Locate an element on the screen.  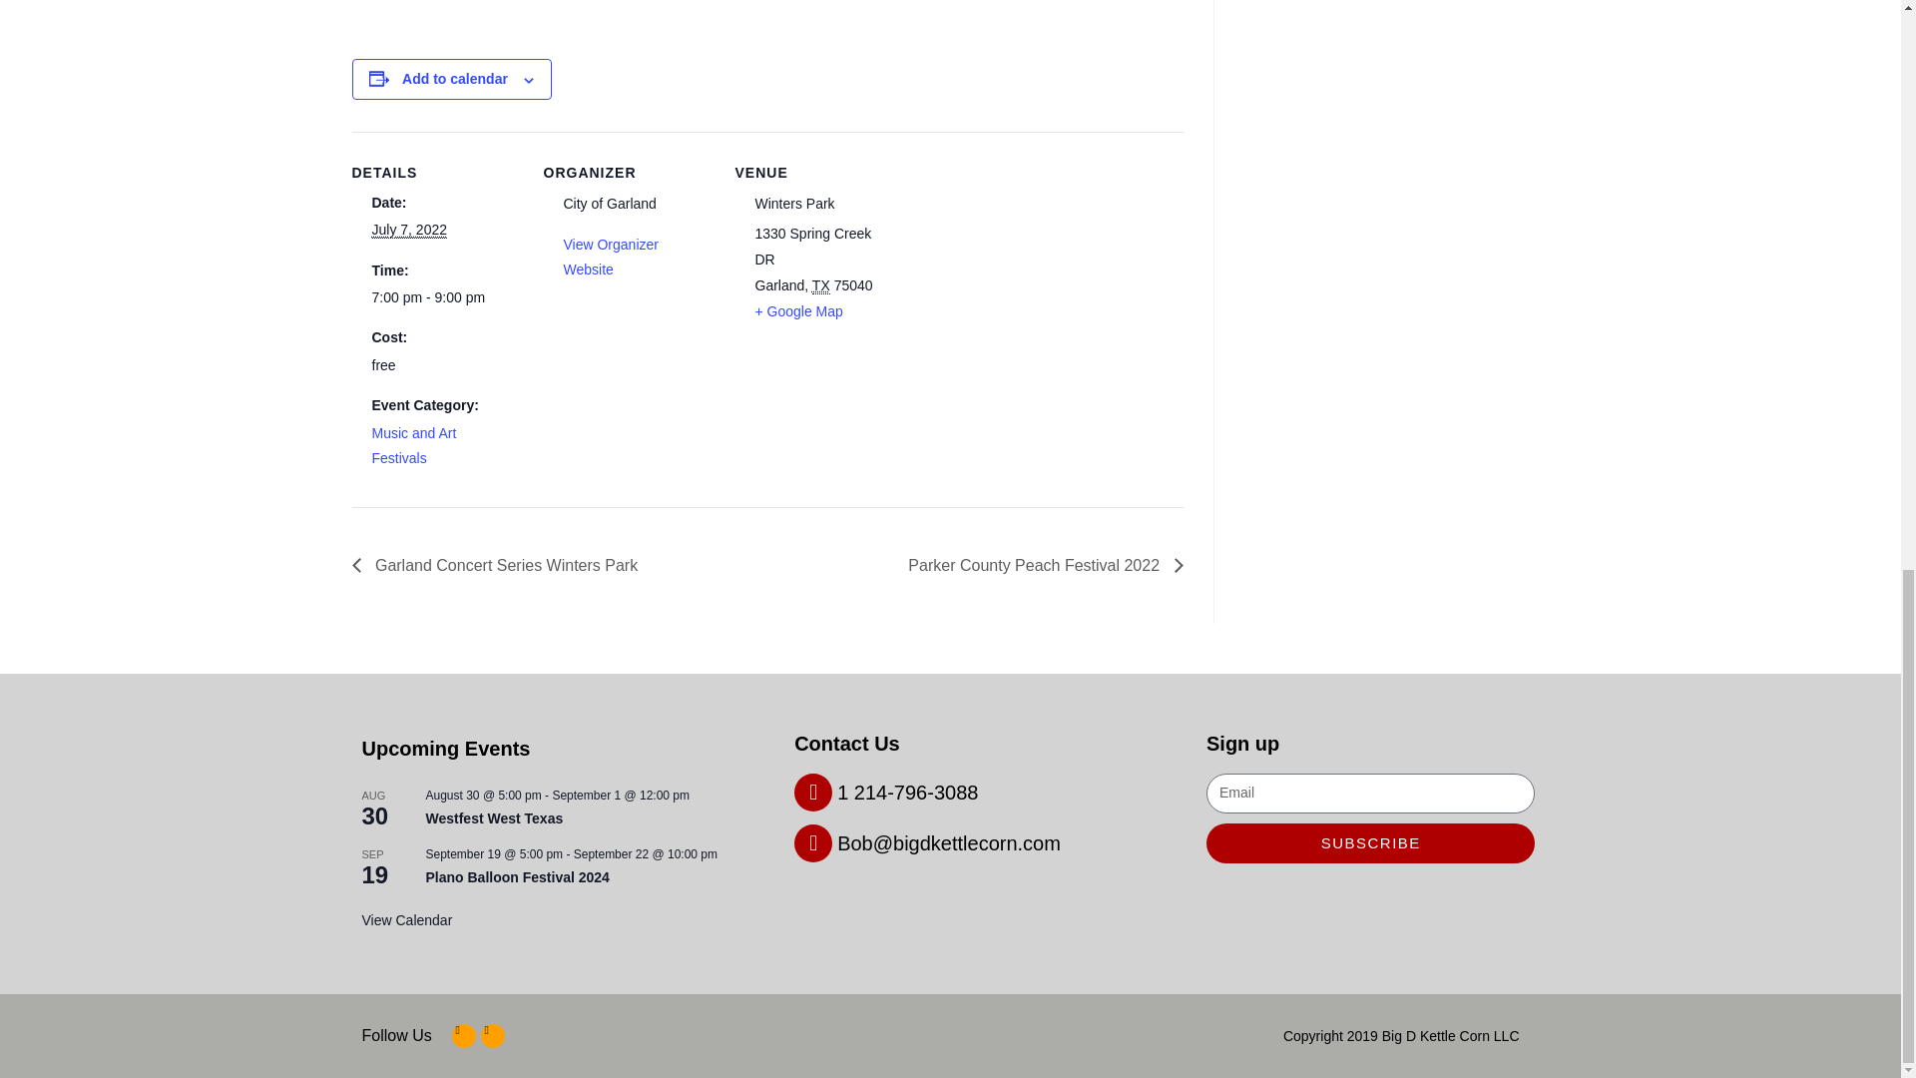
Garland Concert Series Winters Park is located at coordinates (499, 565).